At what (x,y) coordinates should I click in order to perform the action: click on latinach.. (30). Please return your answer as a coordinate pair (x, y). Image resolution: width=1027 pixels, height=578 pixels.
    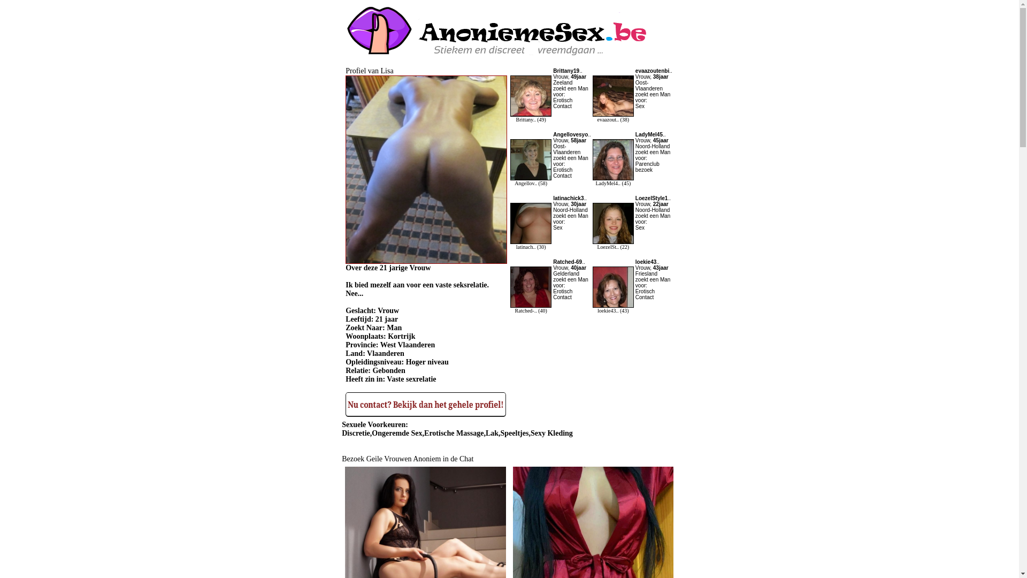
    Looking at the image, I should click on (531, 244).